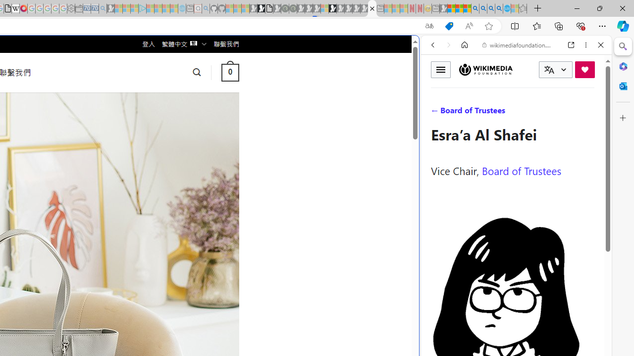 This screenshot has width=634, height=356. What do you see at coordinates (466, 113) in the screenshot?
I see `Search Filter, IMAGES` at bounding box center [466, 113].